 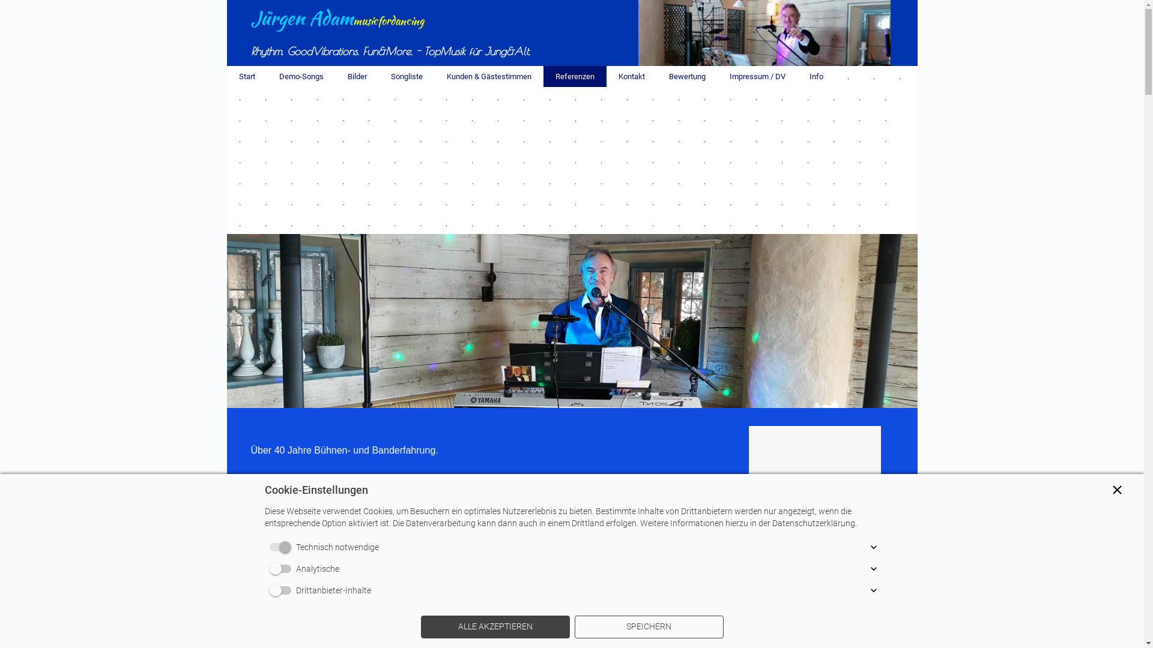 I want to click on ., so click(x=834, y=119).